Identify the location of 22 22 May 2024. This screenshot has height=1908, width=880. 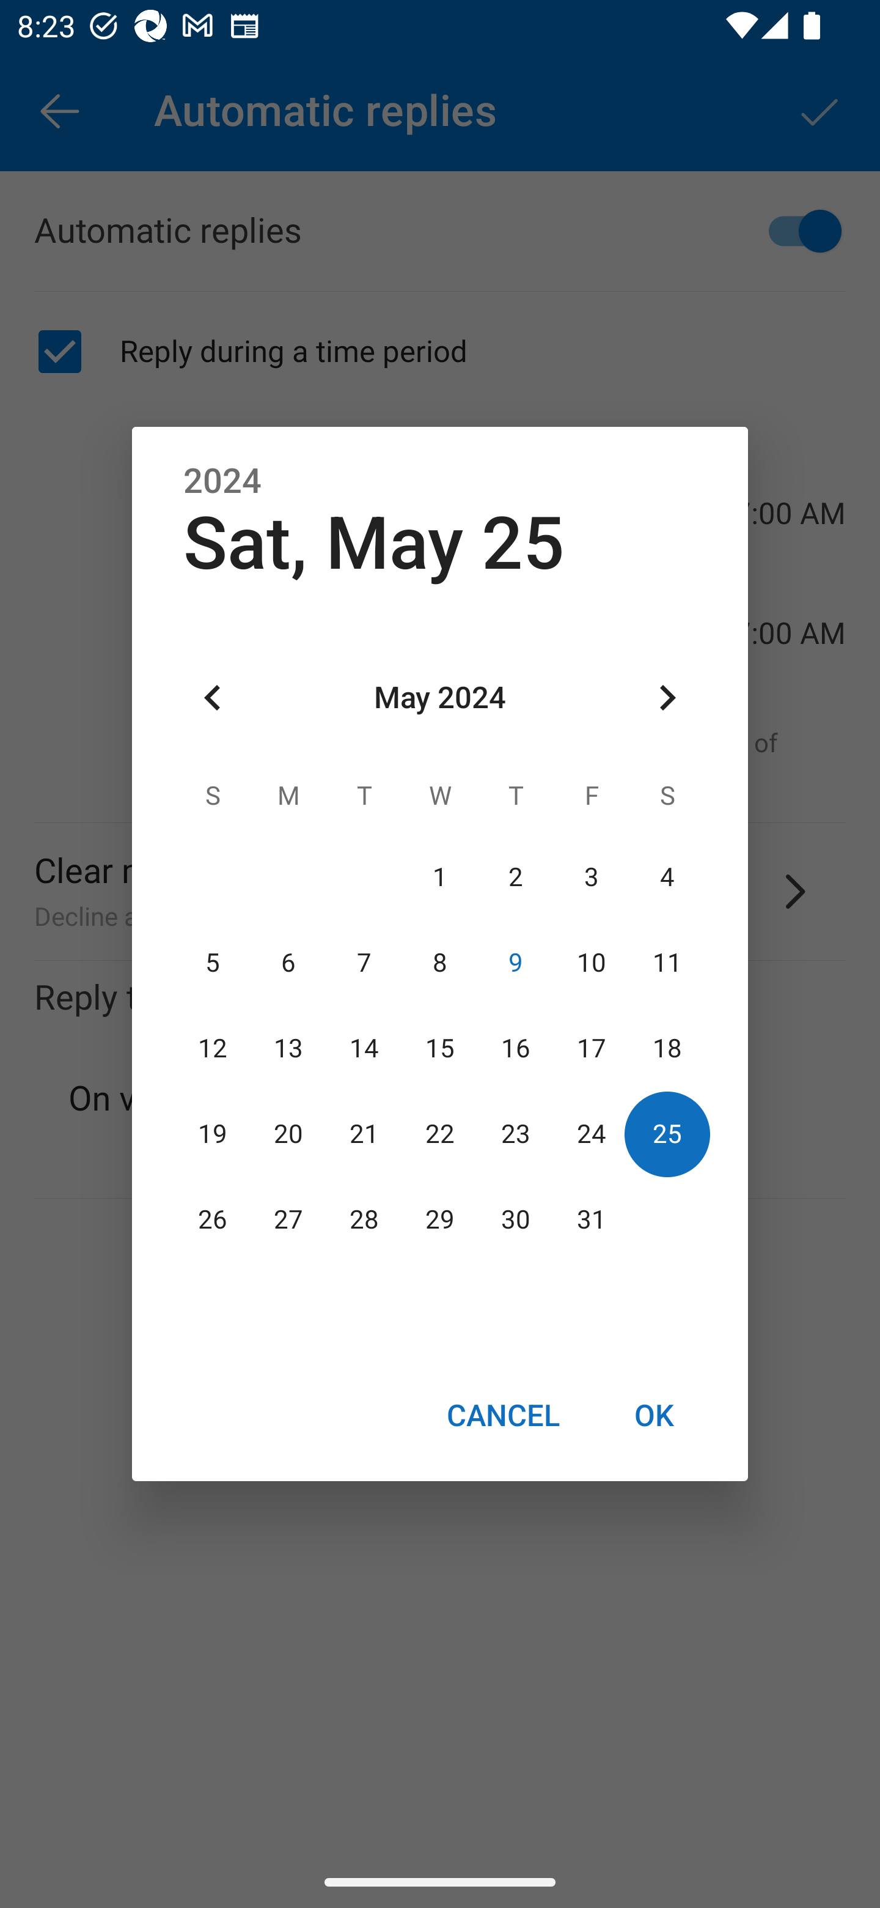
(440, 1134).